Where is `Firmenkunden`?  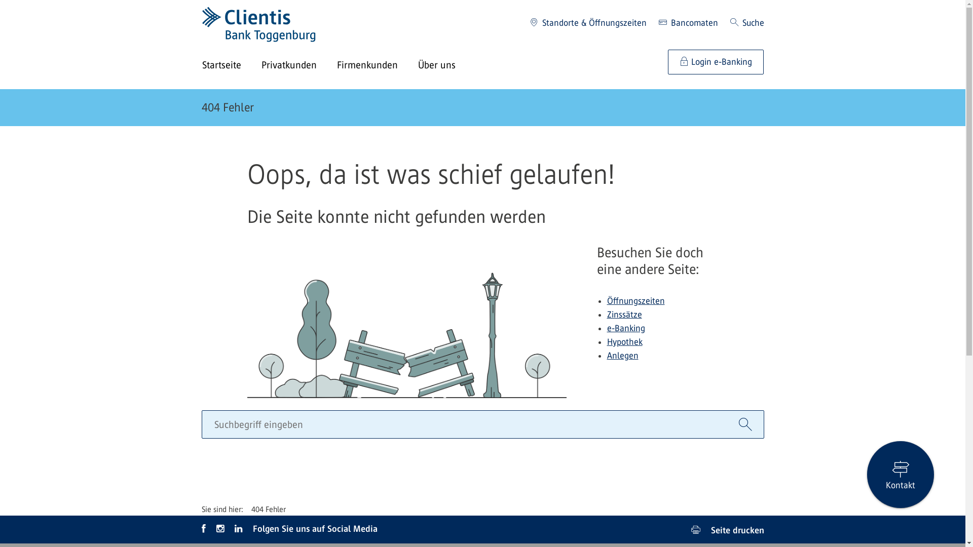
Firmenkunden is located at coordinates (377, 66).